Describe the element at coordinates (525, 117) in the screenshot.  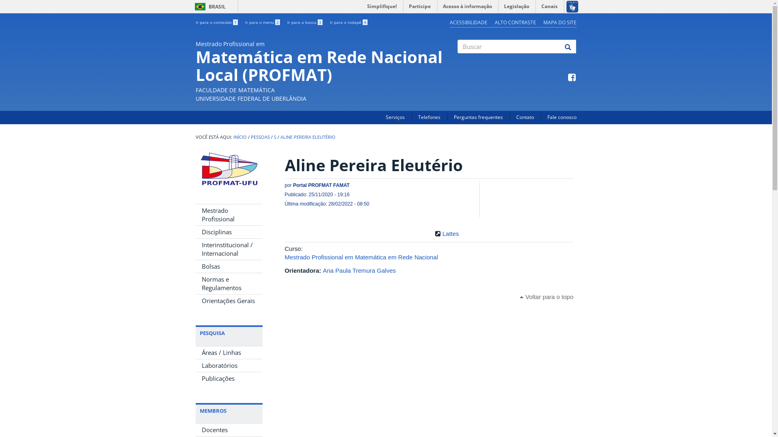
I see `Contato` at that location.